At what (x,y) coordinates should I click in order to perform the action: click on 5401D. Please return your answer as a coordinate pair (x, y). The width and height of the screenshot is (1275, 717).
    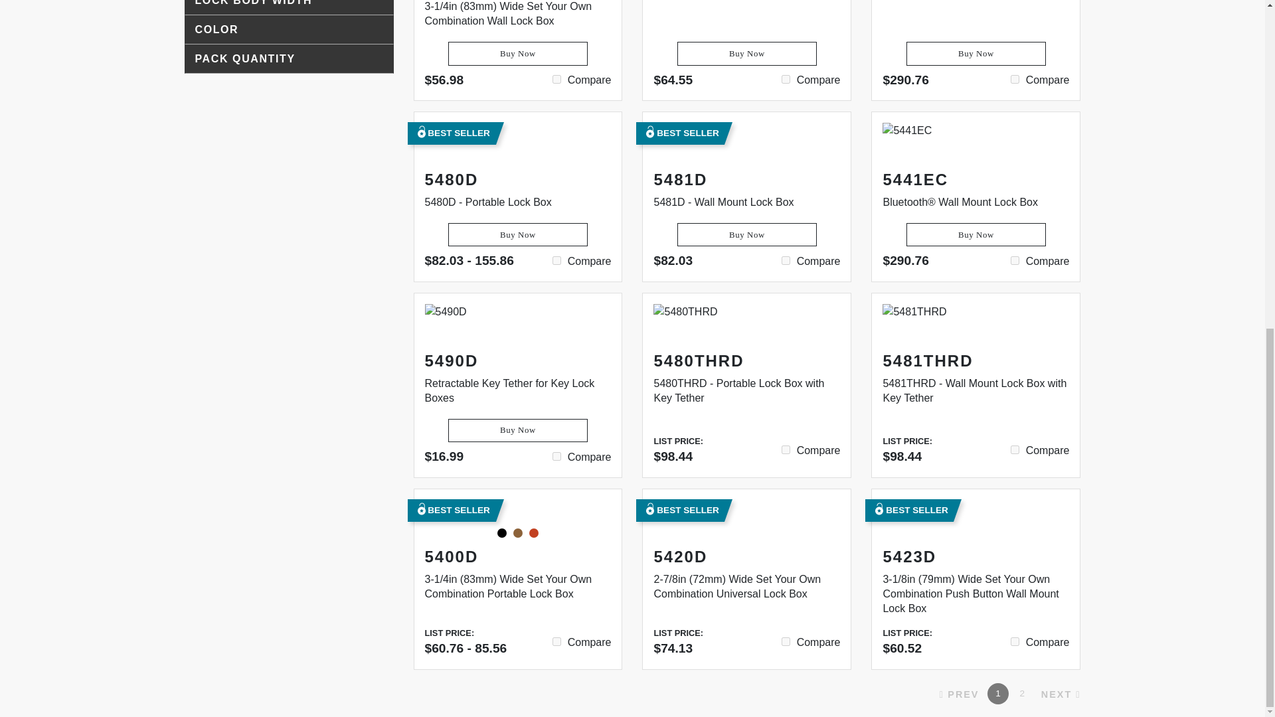
    Looking at the image, I should click on (556, 80).